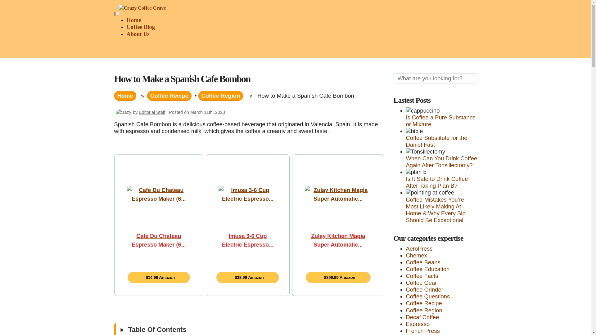  Describe the element at coordinates (436, 141) in the screenshot. I see `Coffee Substitute for the Daniel Fast` at that location.